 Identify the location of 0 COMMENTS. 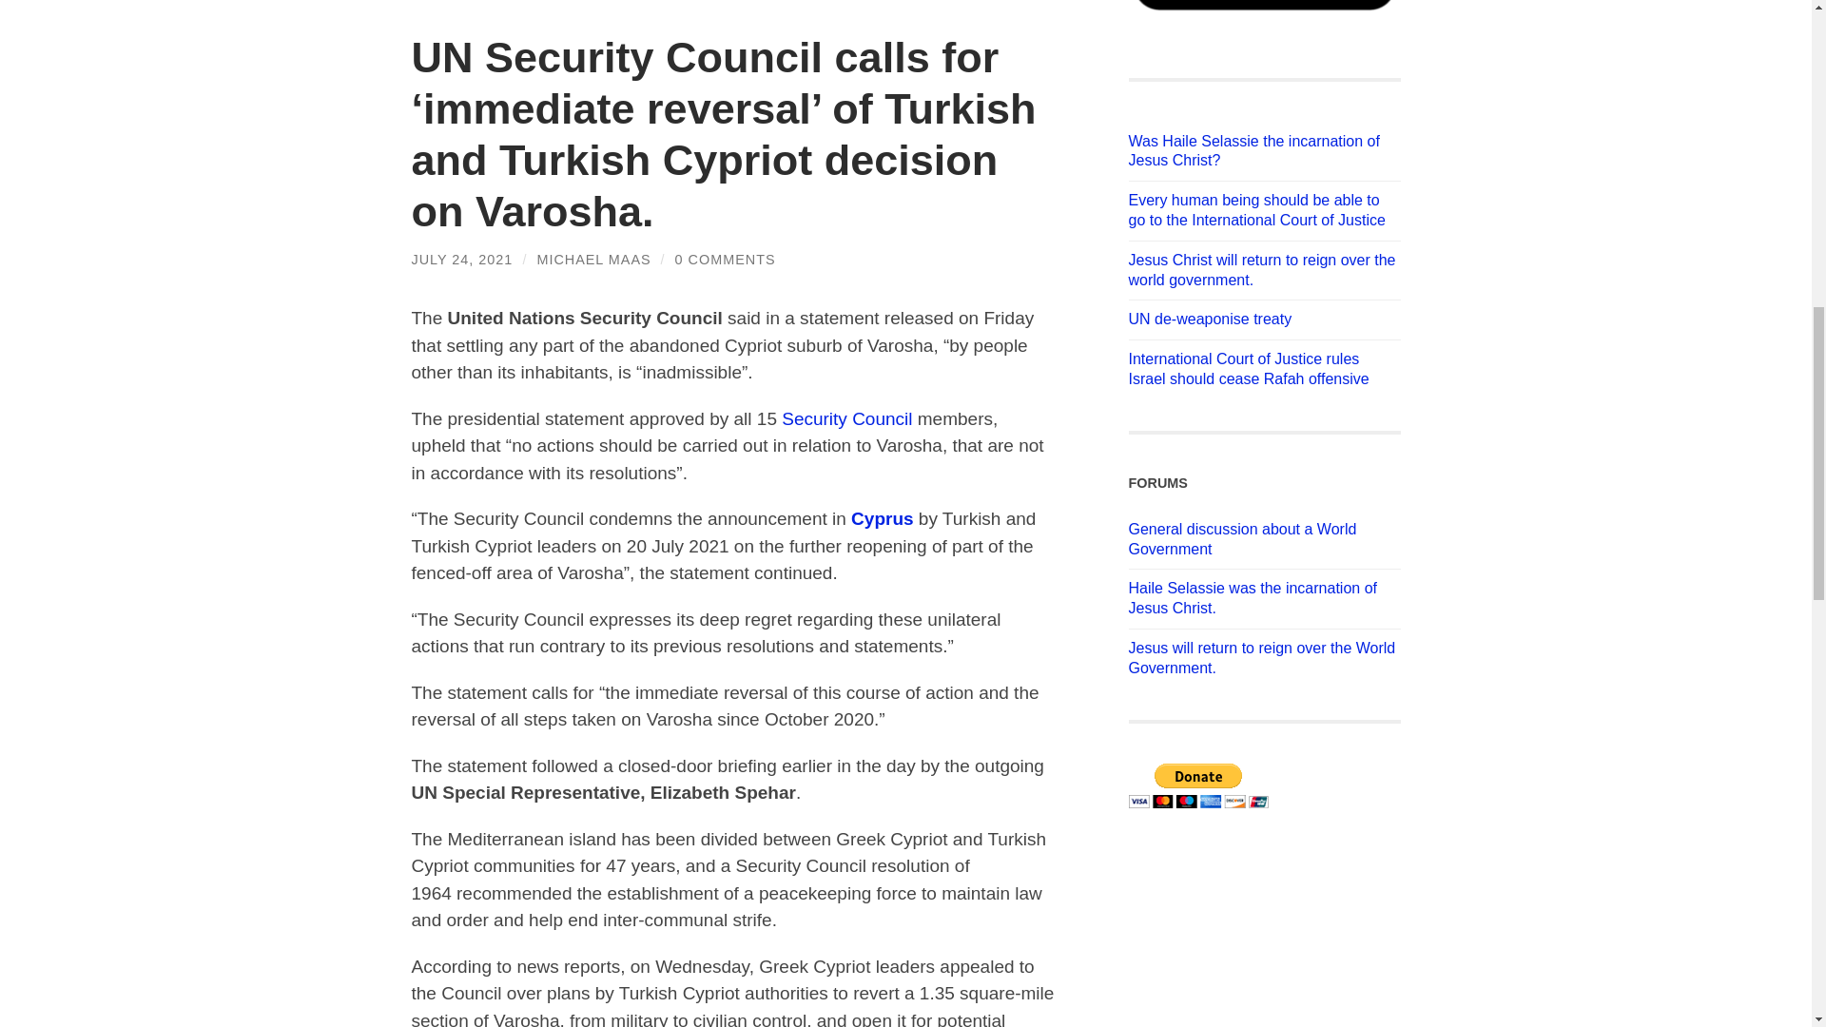
(726, 259).